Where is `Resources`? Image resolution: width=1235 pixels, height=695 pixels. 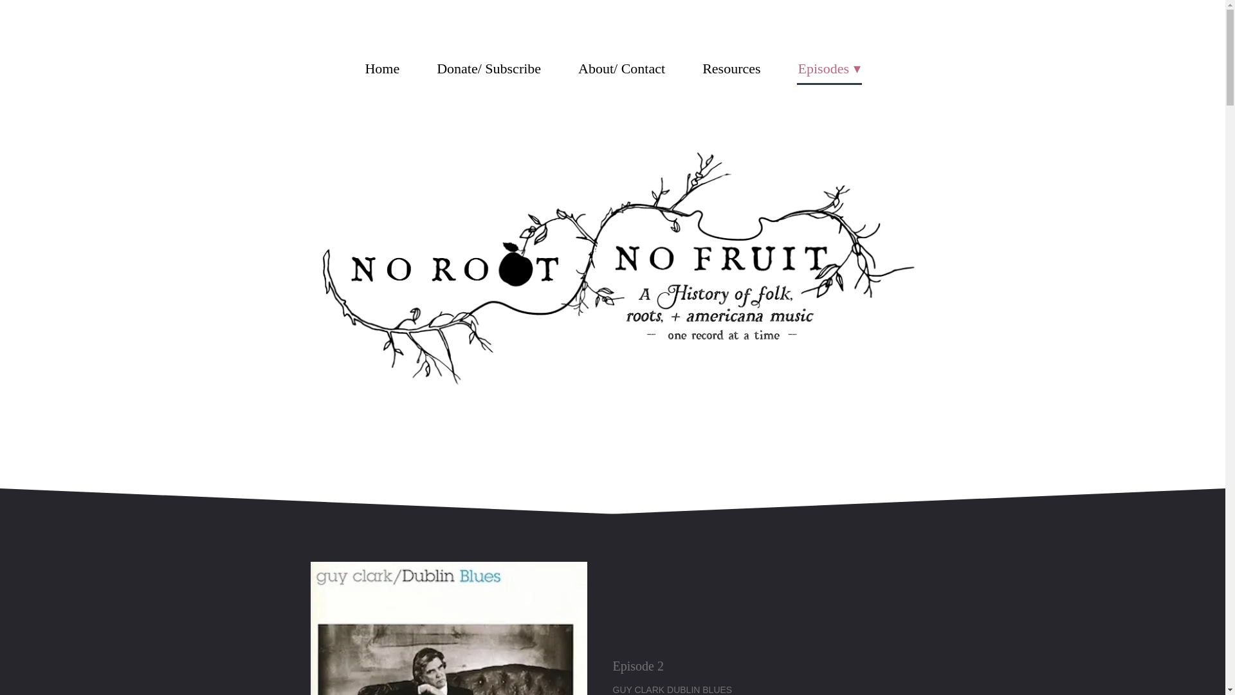 Resources is located at coordinates (731, 68).